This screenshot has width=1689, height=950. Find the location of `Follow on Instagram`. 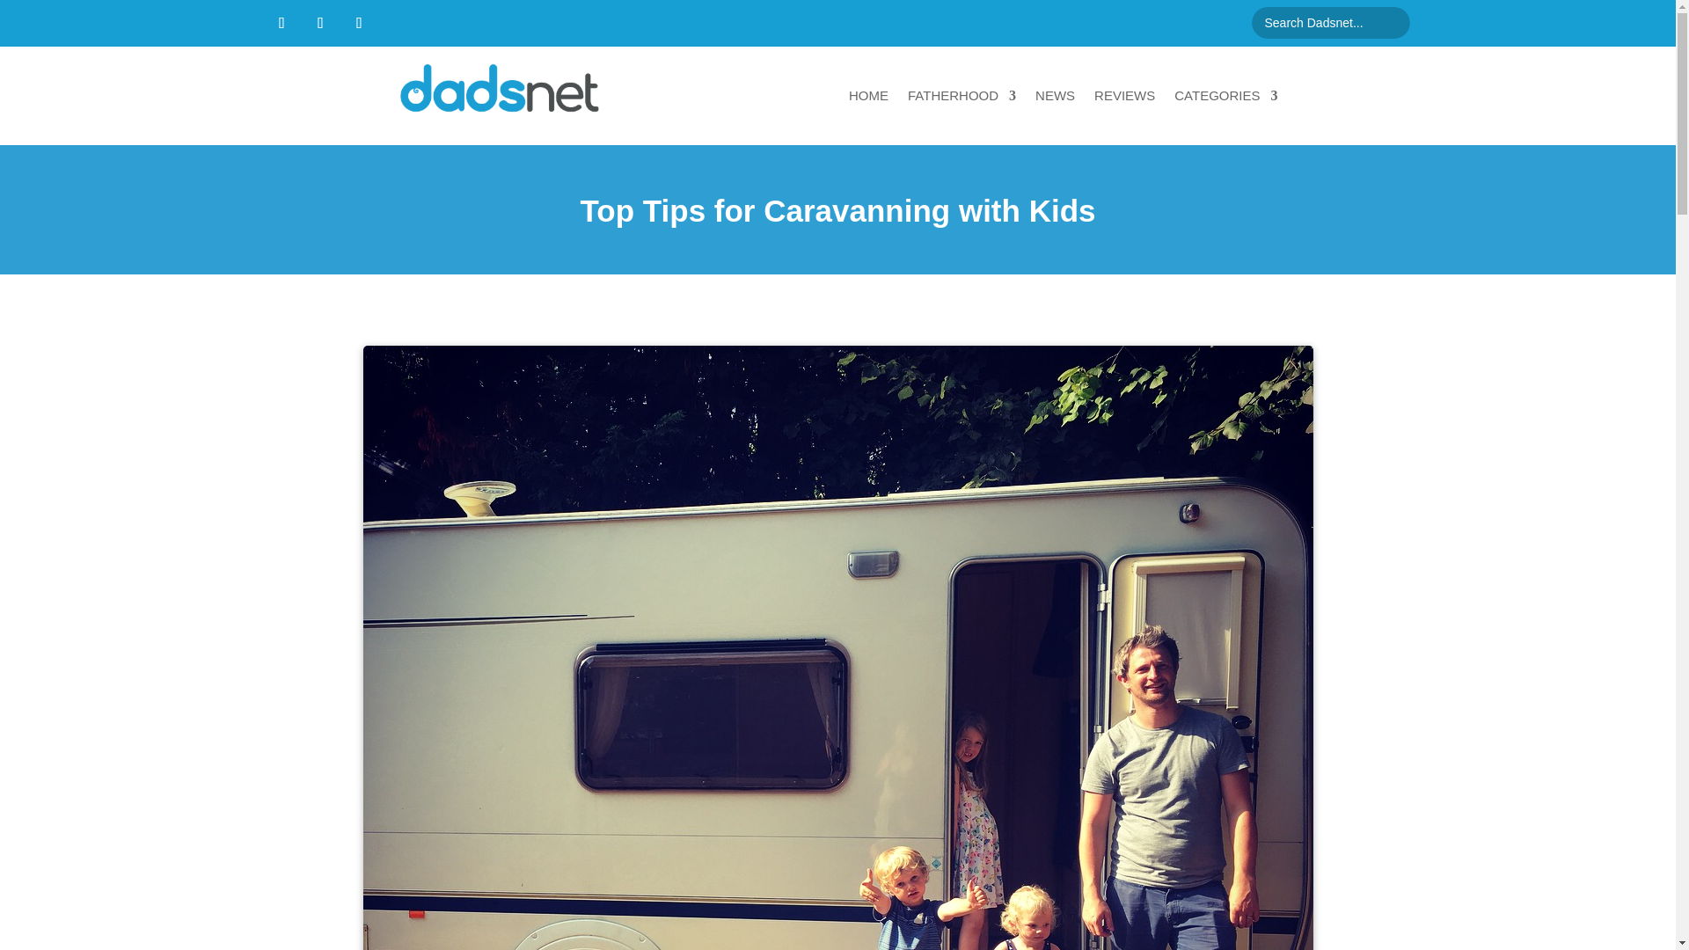

Follow on Instagram is located at coordinates (359, 23).